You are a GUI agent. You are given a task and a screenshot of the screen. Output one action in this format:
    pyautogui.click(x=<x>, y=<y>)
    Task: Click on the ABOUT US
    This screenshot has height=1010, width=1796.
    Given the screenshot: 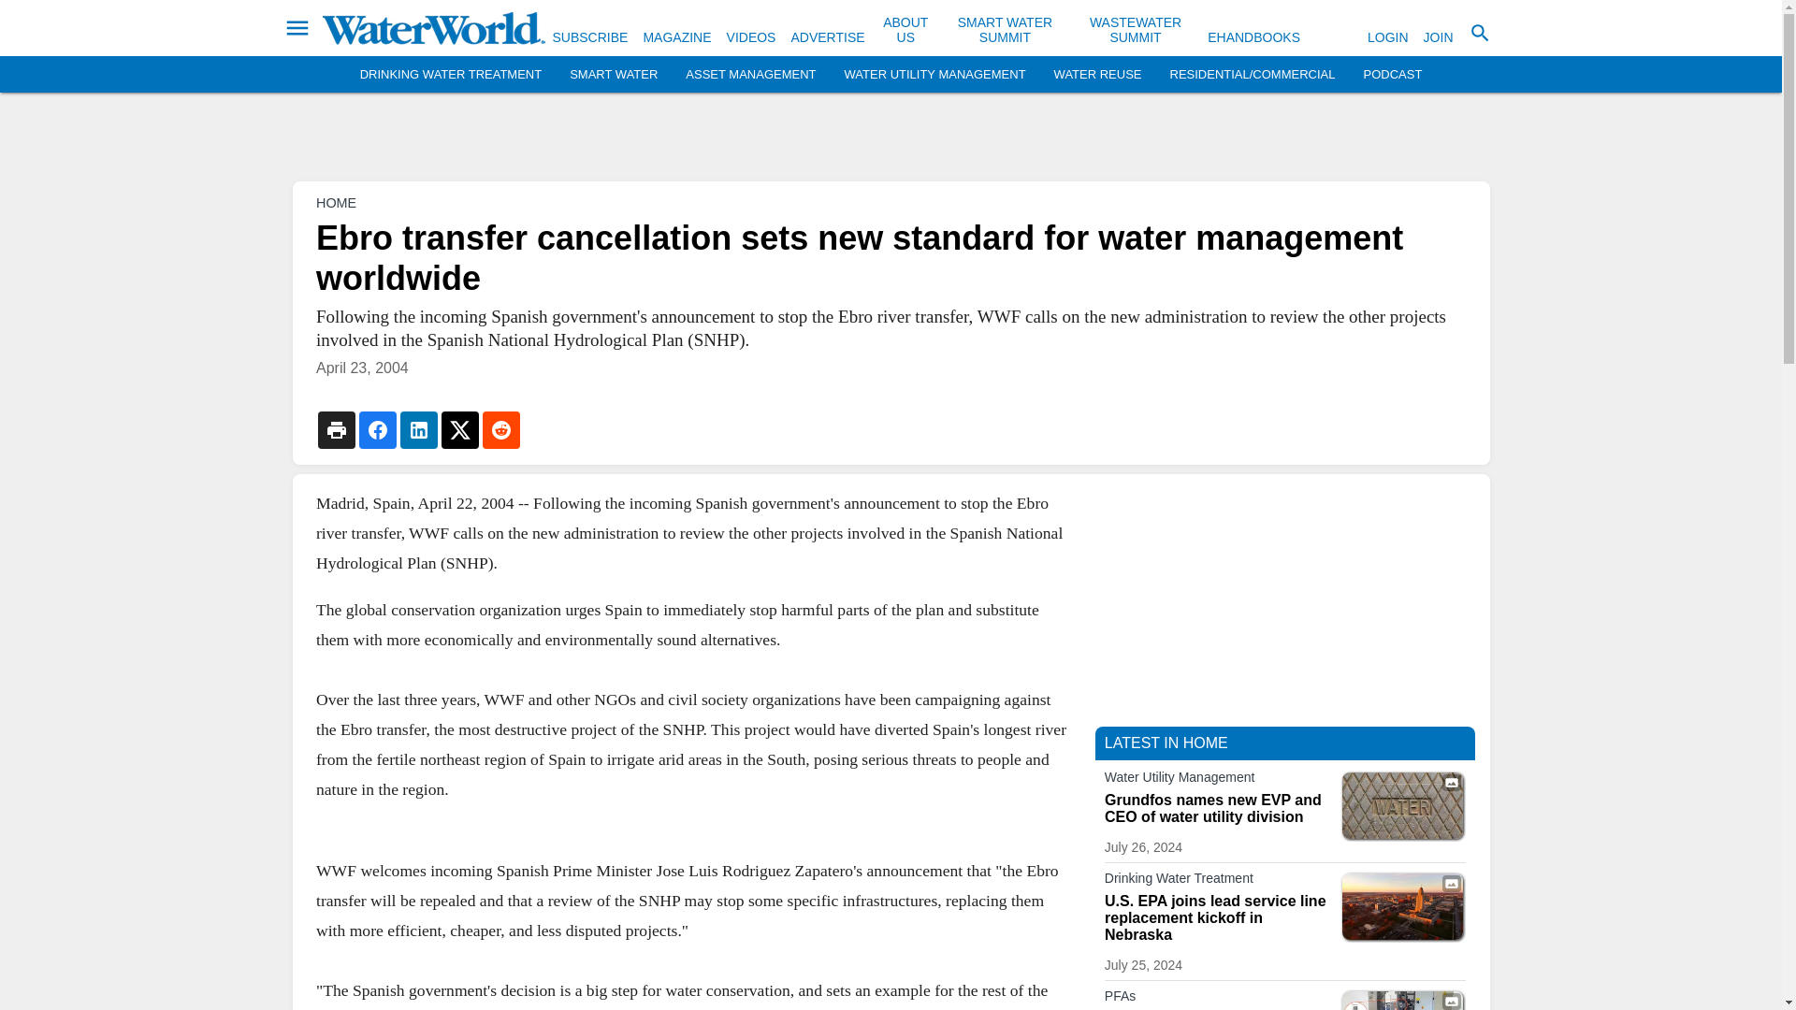 What is the action you would take?
    pyautogui.click(x=905, y=30)
    